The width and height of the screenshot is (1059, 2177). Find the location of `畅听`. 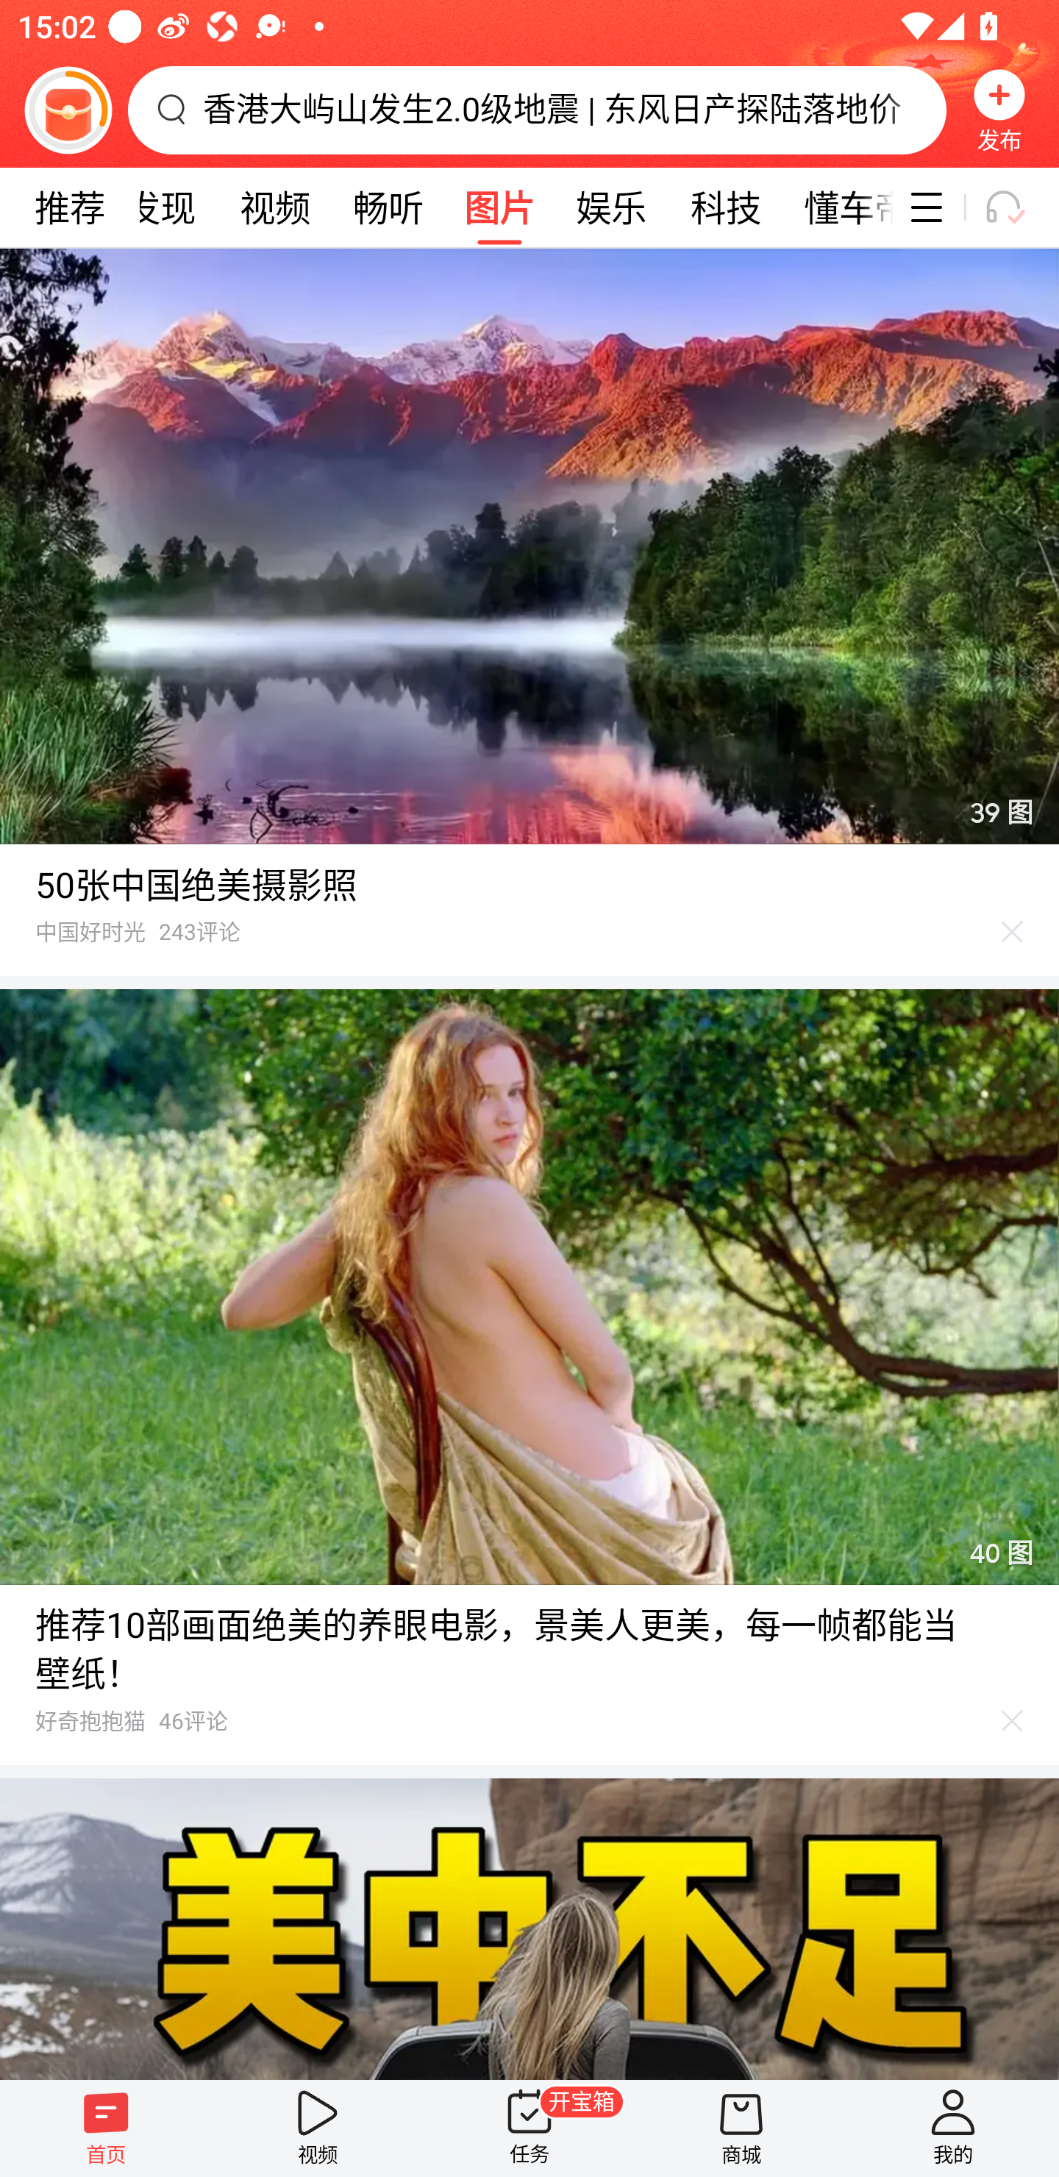

畅听 is located at coordinates (388, 207).